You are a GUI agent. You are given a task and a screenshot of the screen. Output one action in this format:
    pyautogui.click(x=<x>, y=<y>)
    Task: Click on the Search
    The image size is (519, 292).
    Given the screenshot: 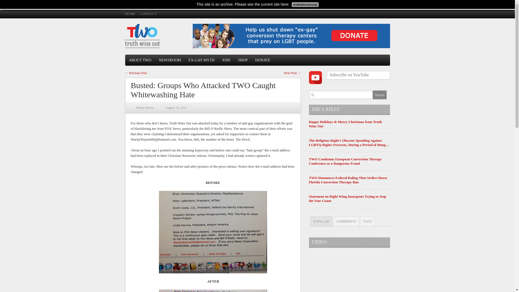 What is the action you would take?
    pyautogui.click(x=379, y=95)
    